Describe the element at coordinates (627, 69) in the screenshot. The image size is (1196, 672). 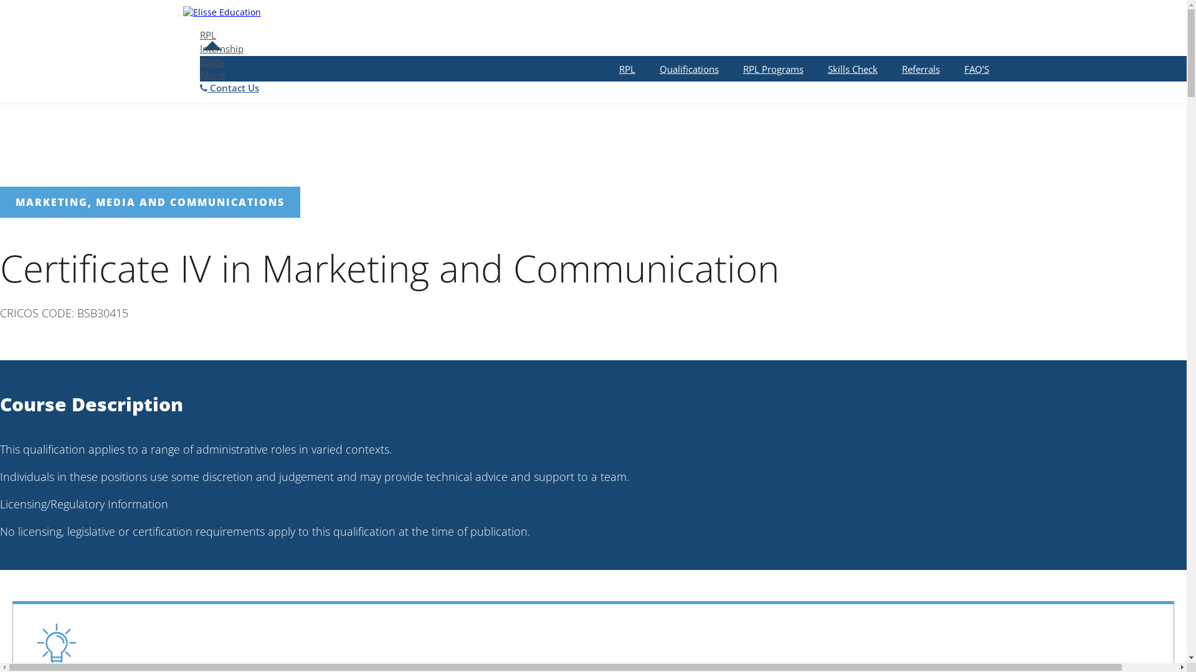
I see `RPL` at that location.